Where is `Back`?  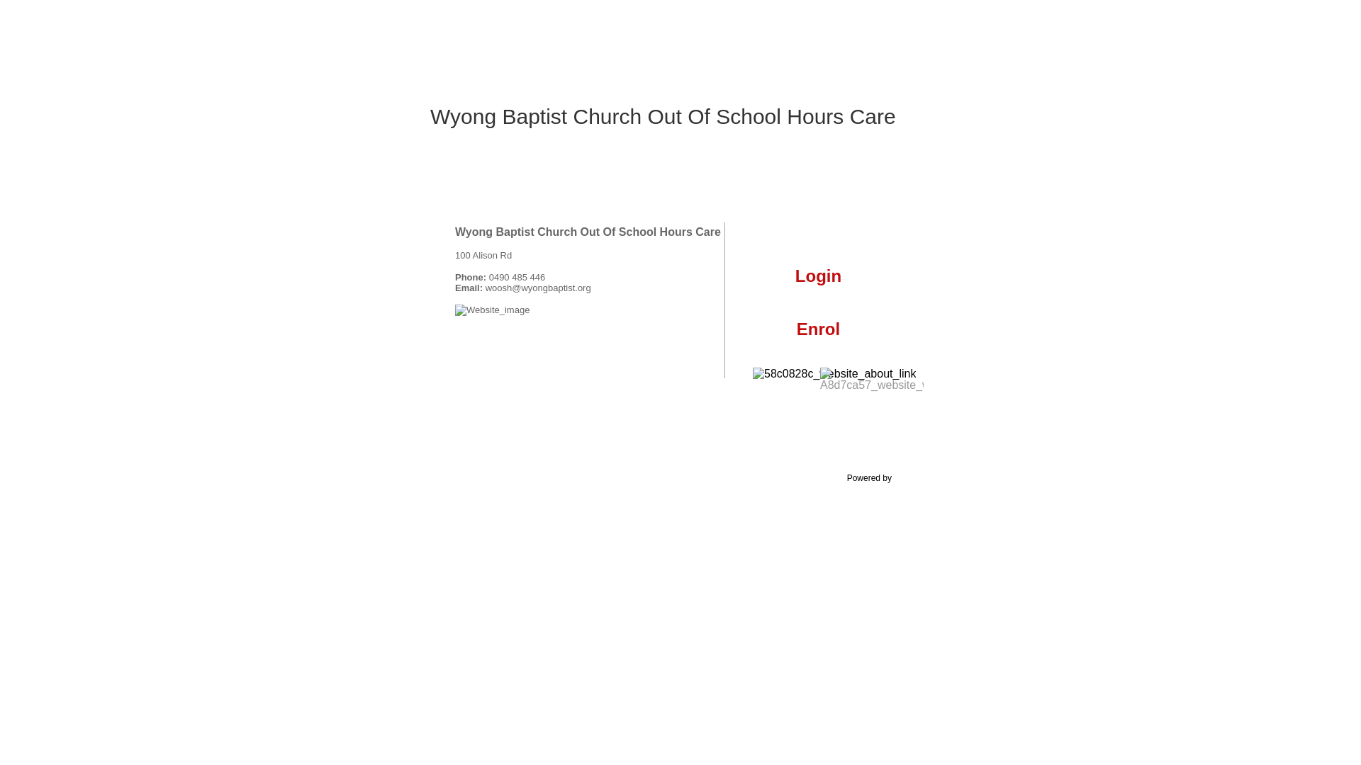
Back is located at coordinates (999, 504).